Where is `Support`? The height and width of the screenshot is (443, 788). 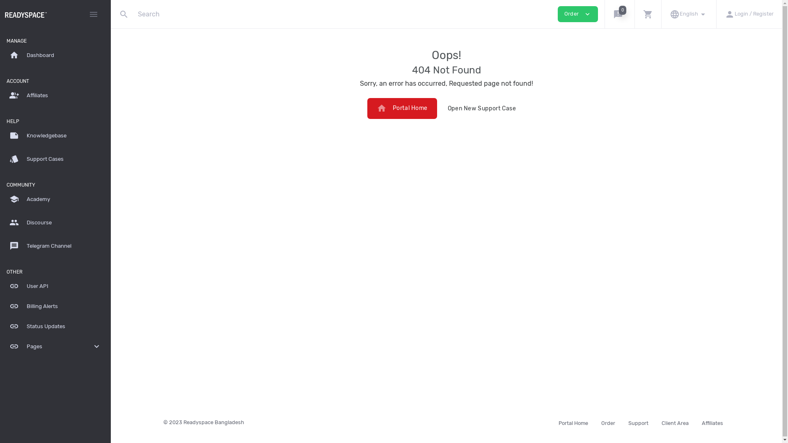 Support is located at coordinates (638, 422).